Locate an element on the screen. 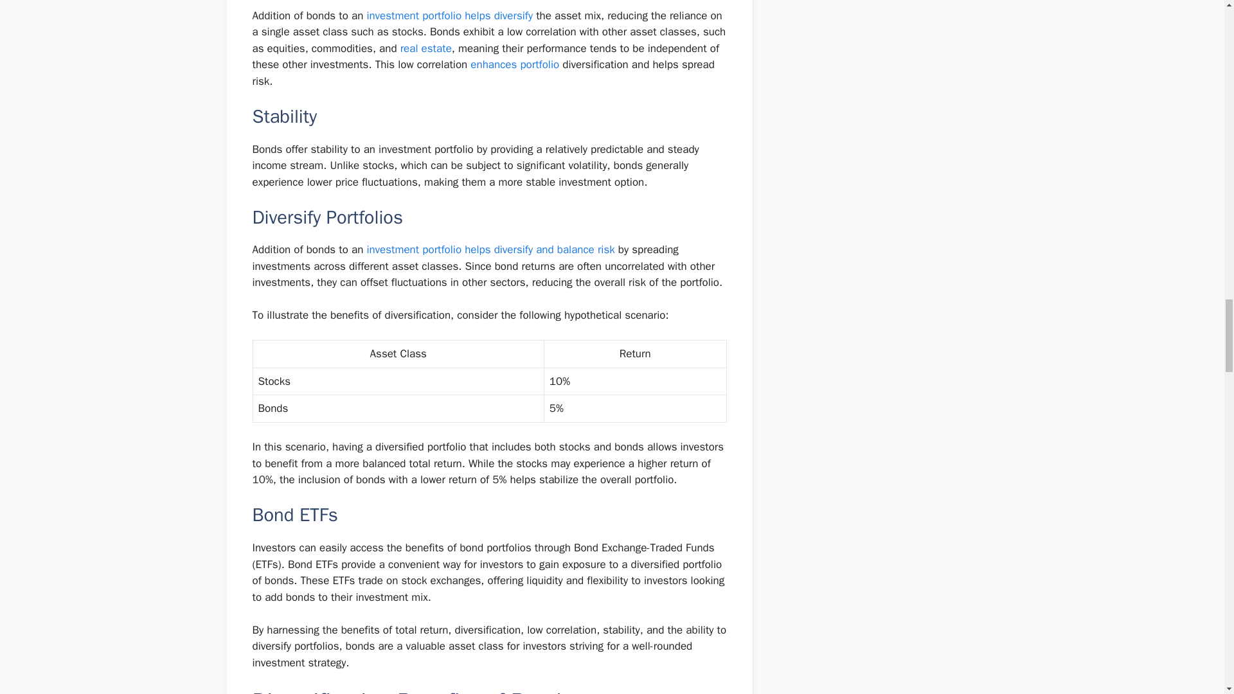 The height and width of the screenshot is (694, 1234). enhances portfolio is located at coordinates (514, 64).